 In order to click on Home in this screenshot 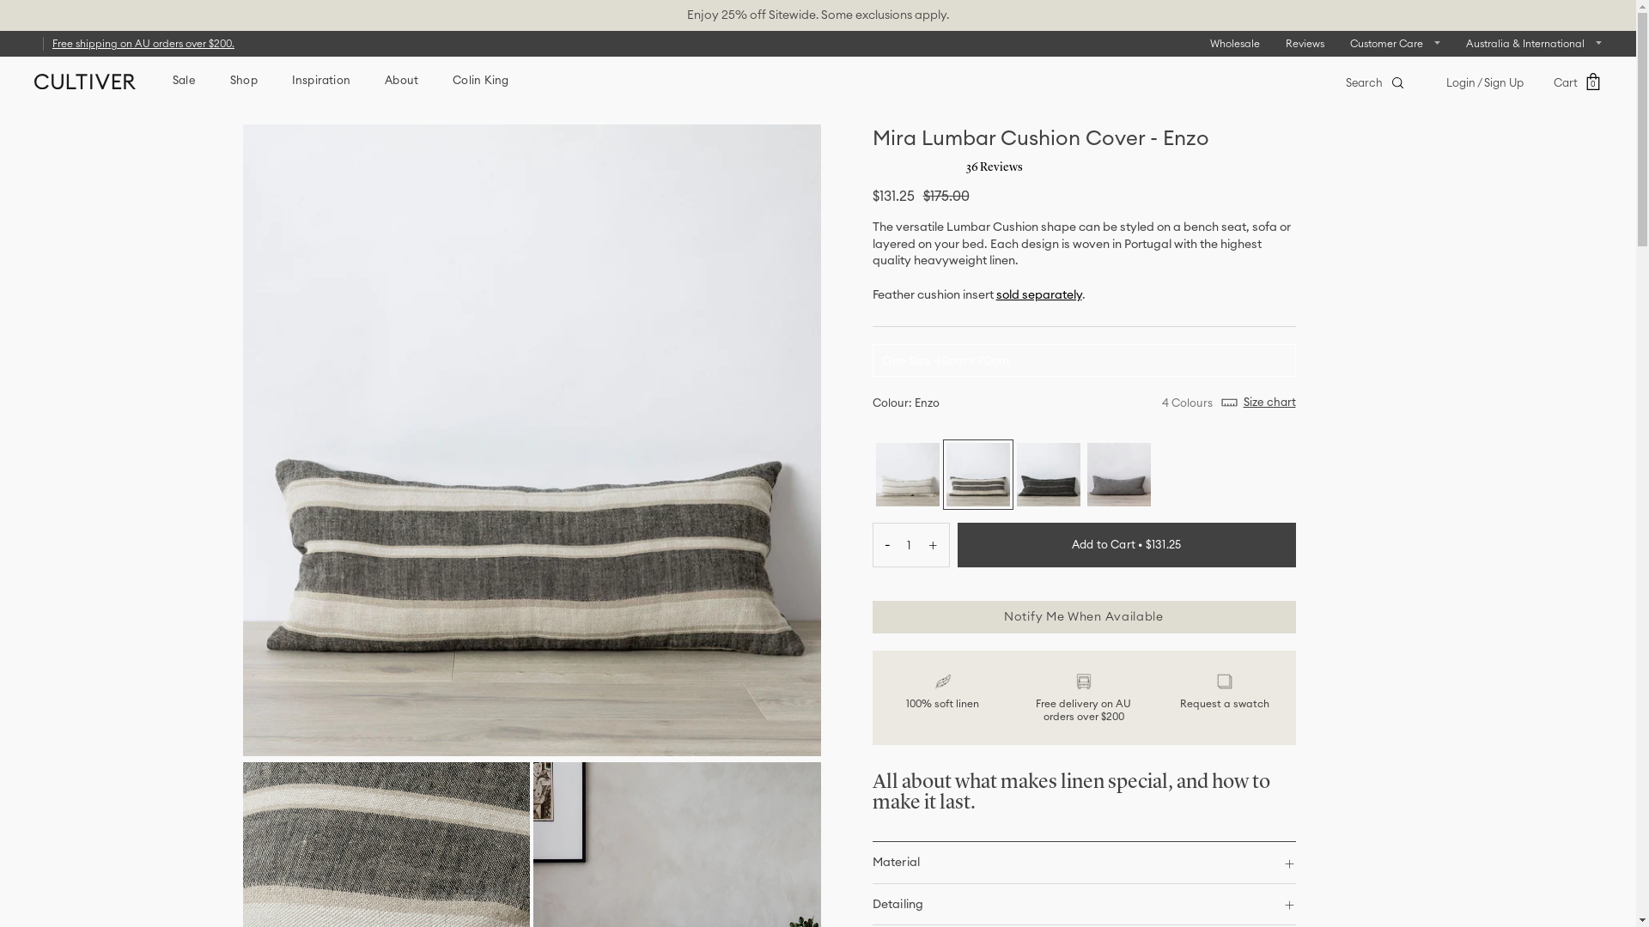, I will do `click(253, 101)`.